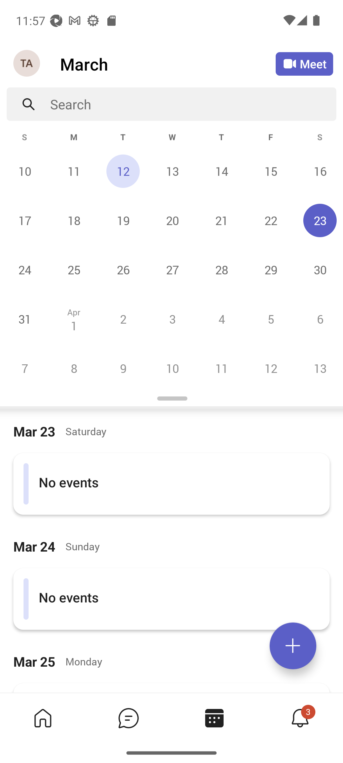 This screenshot has width=343, height=763. I want to click on Friday, March 29 29, so click(271, 270).